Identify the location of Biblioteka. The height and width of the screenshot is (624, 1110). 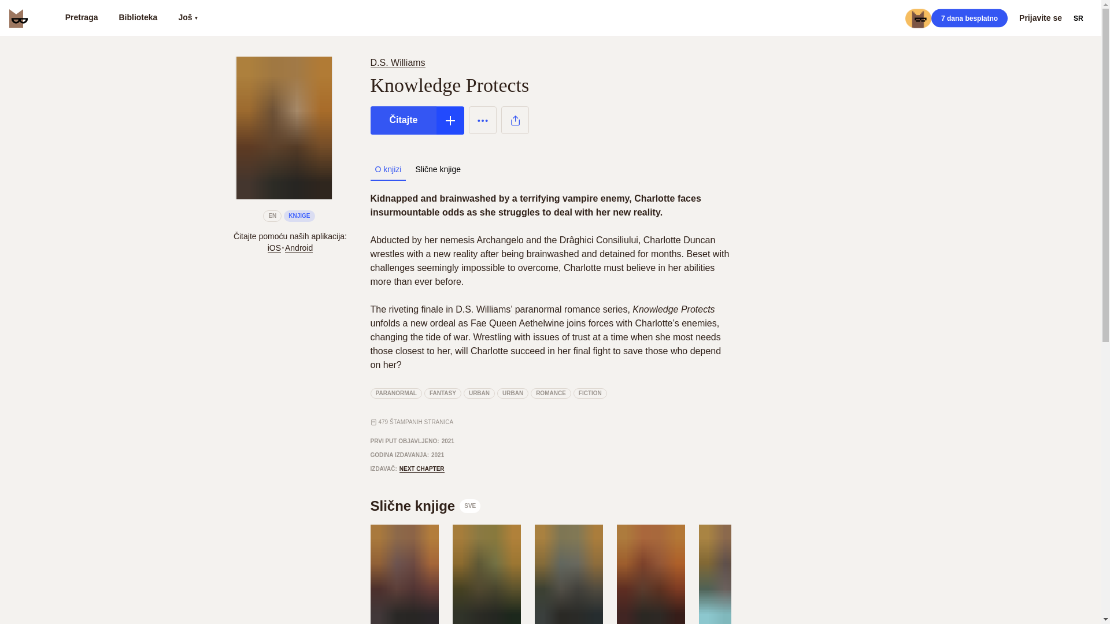
(138, 18).